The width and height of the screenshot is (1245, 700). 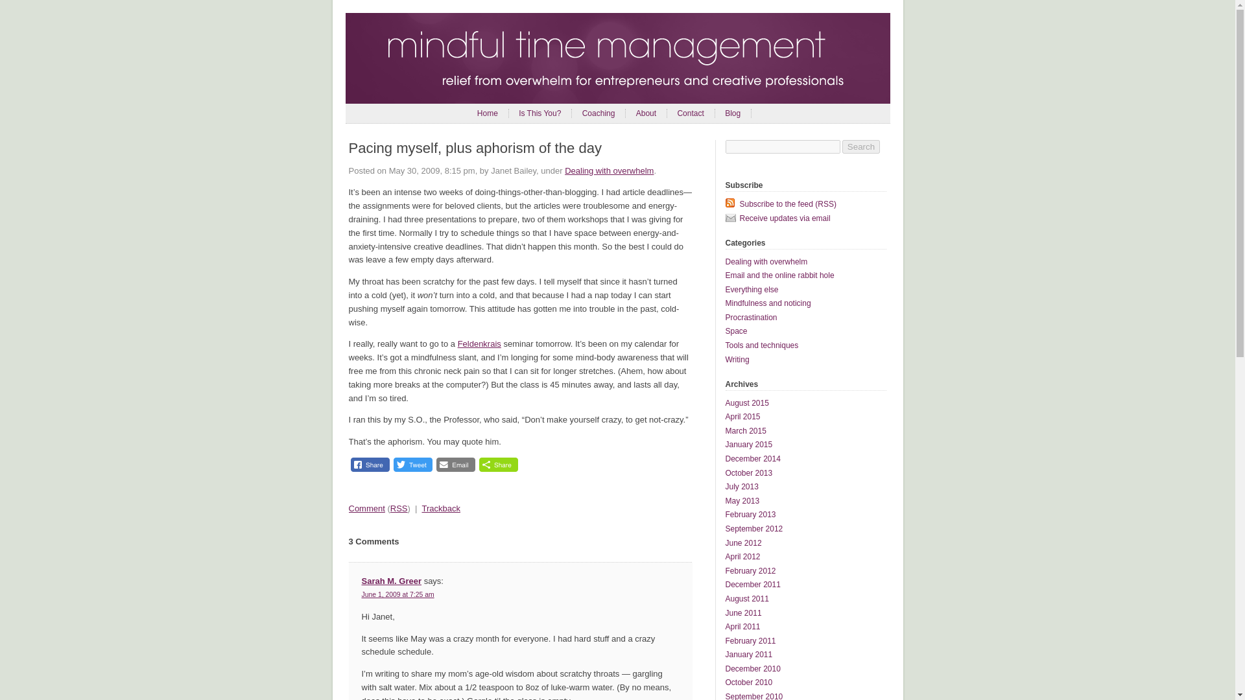 I want to click on Dealing with overwhelm, so click(x=765, y=261).